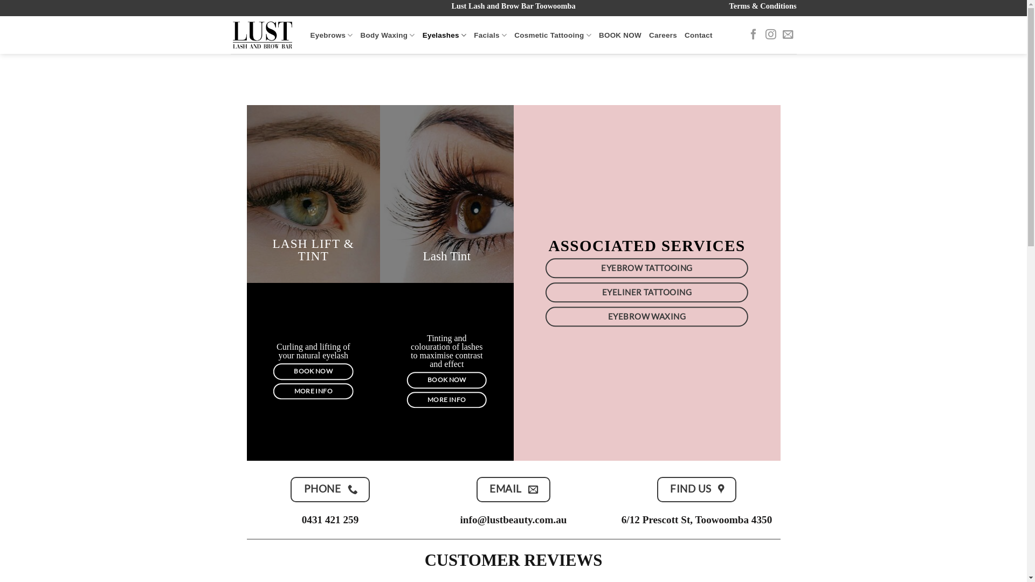 The image size is (1035, 582). Describe the element at coordinates (513, 489) in the screenshot. I see `EMAIL` at that location.